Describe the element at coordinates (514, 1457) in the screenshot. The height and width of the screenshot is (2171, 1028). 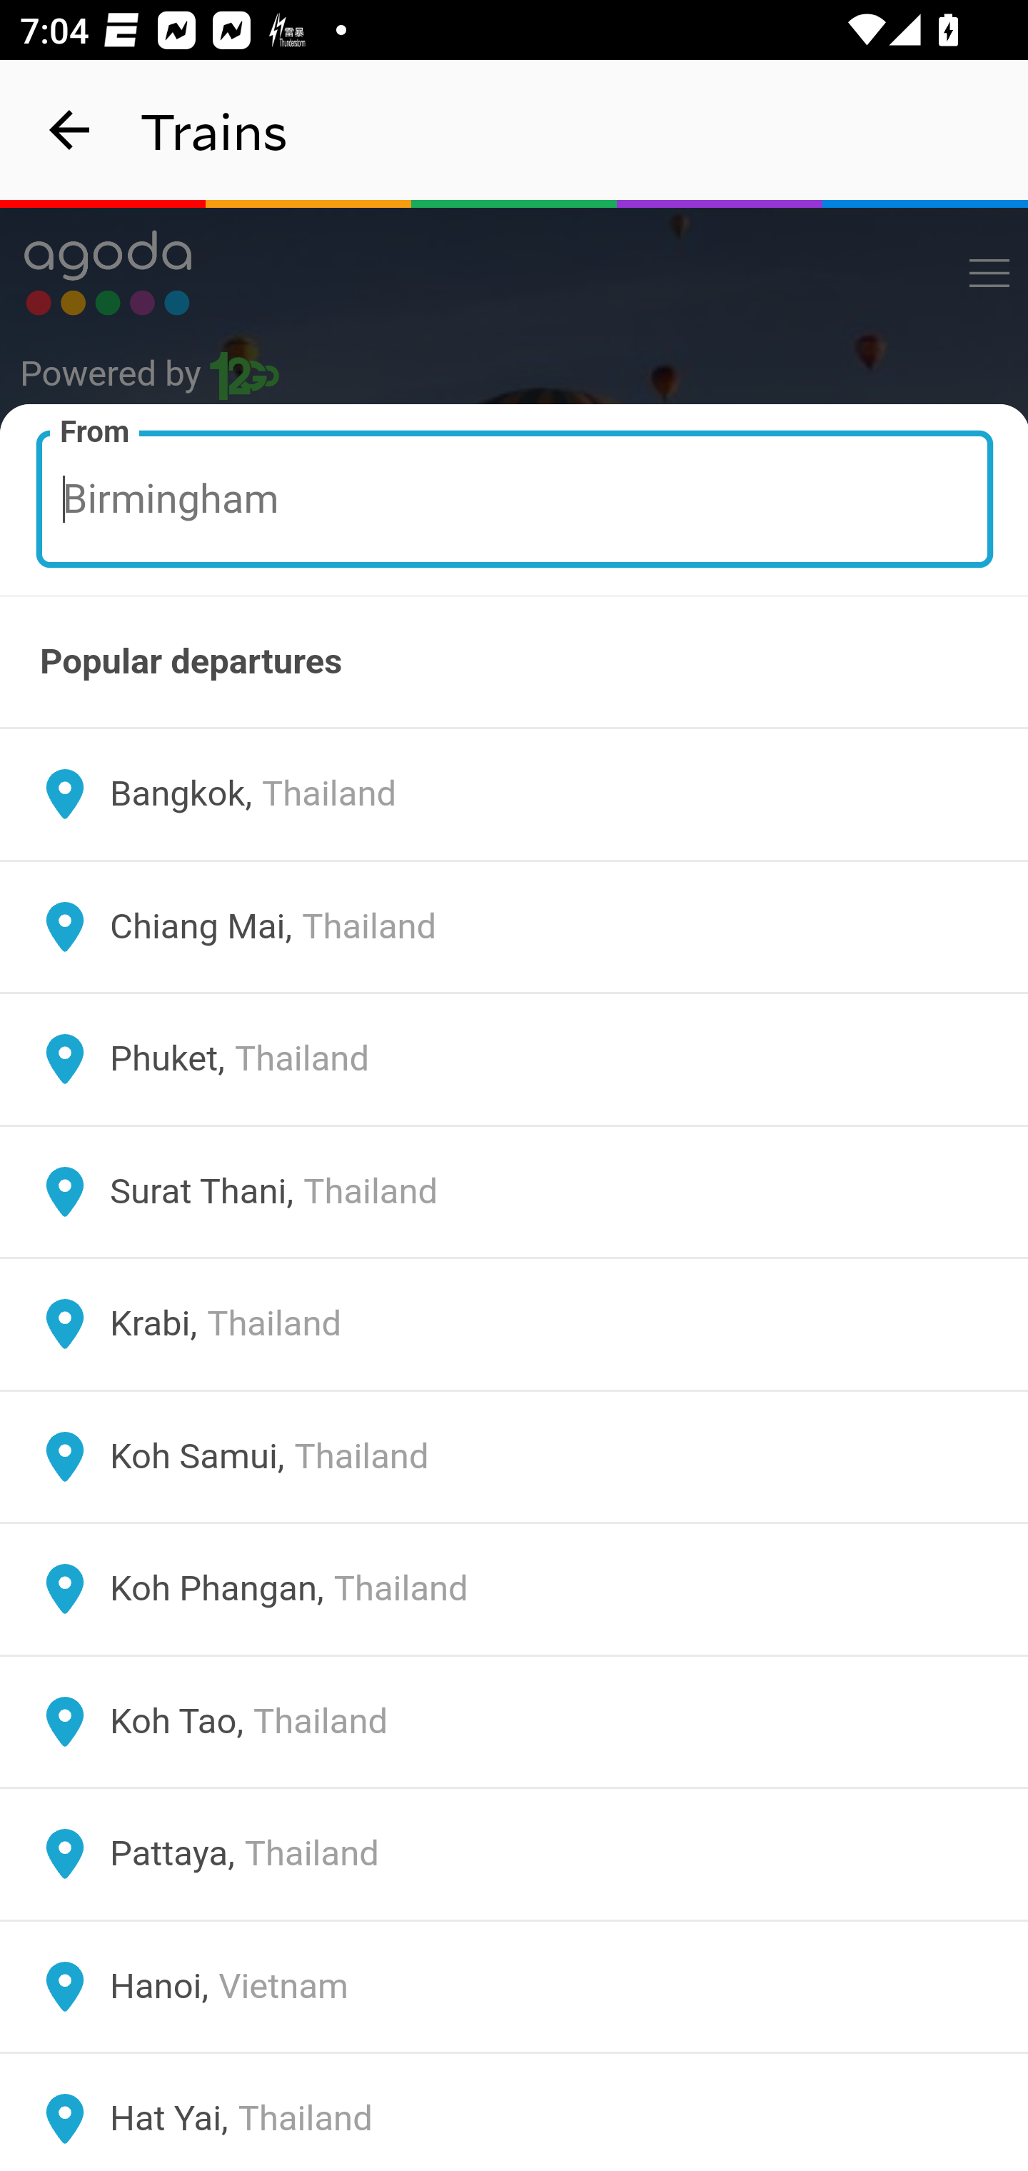
I see `Koh Samui,Thailand` at that location.